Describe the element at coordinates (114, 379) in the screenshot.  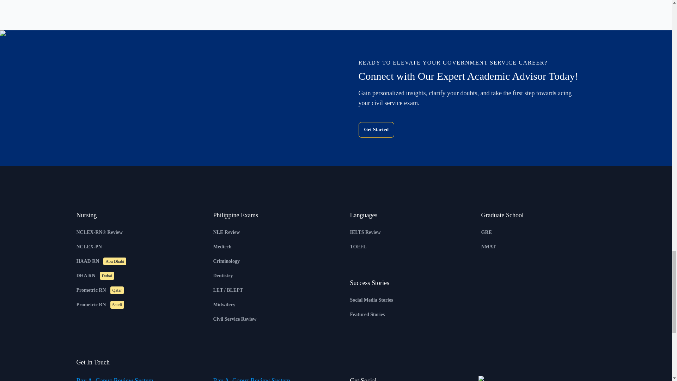
I see `Ray A. Gapuz Review System` at that location.